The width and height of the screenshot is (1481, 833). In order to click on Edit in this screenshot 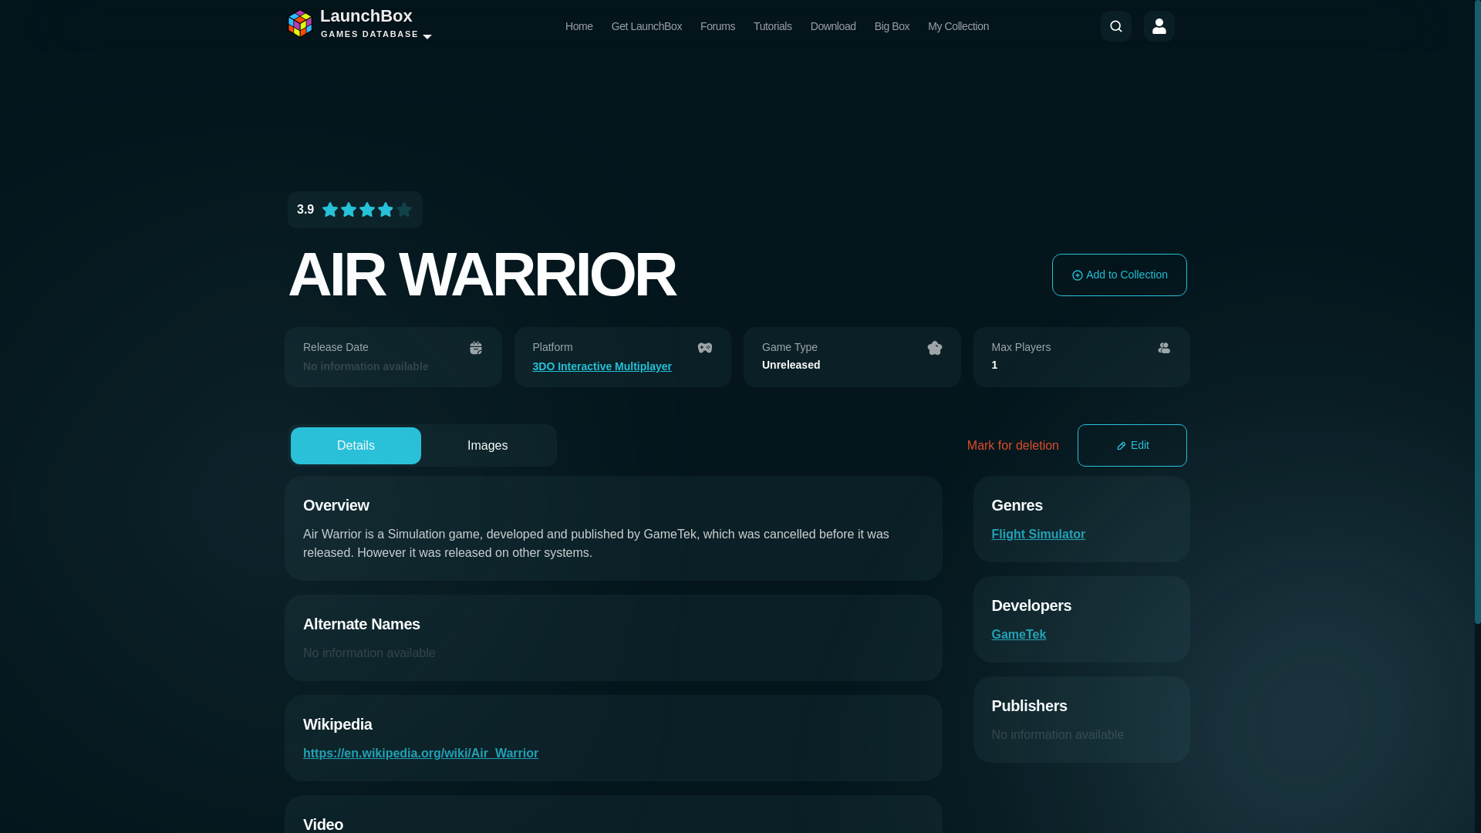, I will do `click(1132, 444)`.